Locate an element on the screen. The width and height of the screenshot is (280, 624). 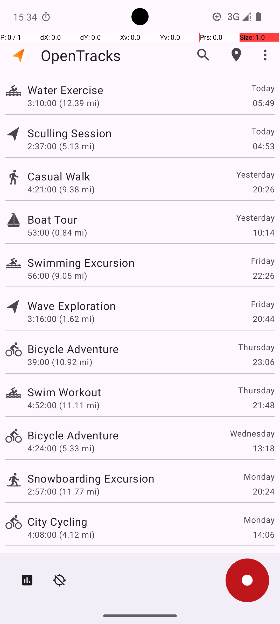
Slow day is located at coordinates (50, 561).